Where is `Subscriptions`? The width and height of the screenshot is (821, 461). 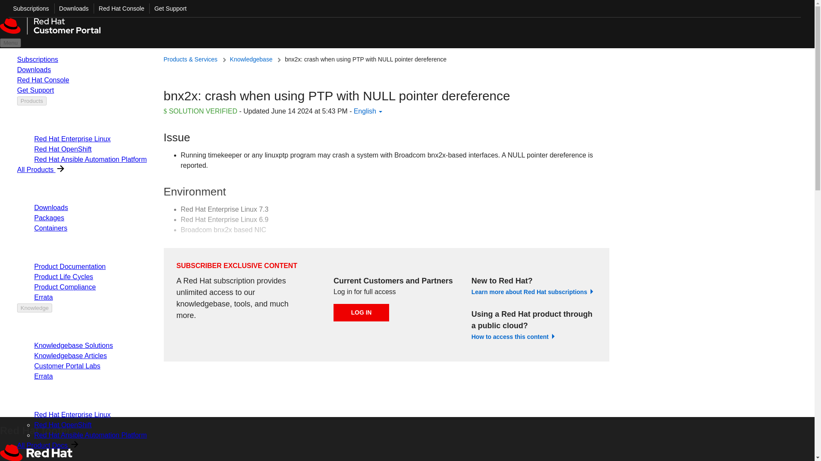
Subscriptions is located at coordinates (29, 9).